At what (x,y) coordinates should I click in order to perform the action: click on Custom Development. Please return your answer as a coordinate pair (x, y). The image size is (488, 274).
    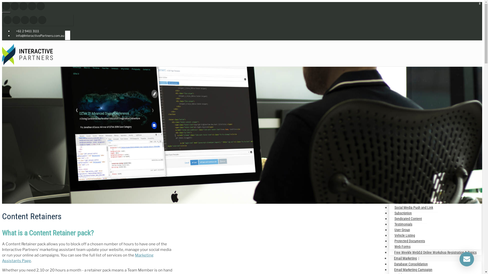
    Looking at the image, I should click on (407, 93).